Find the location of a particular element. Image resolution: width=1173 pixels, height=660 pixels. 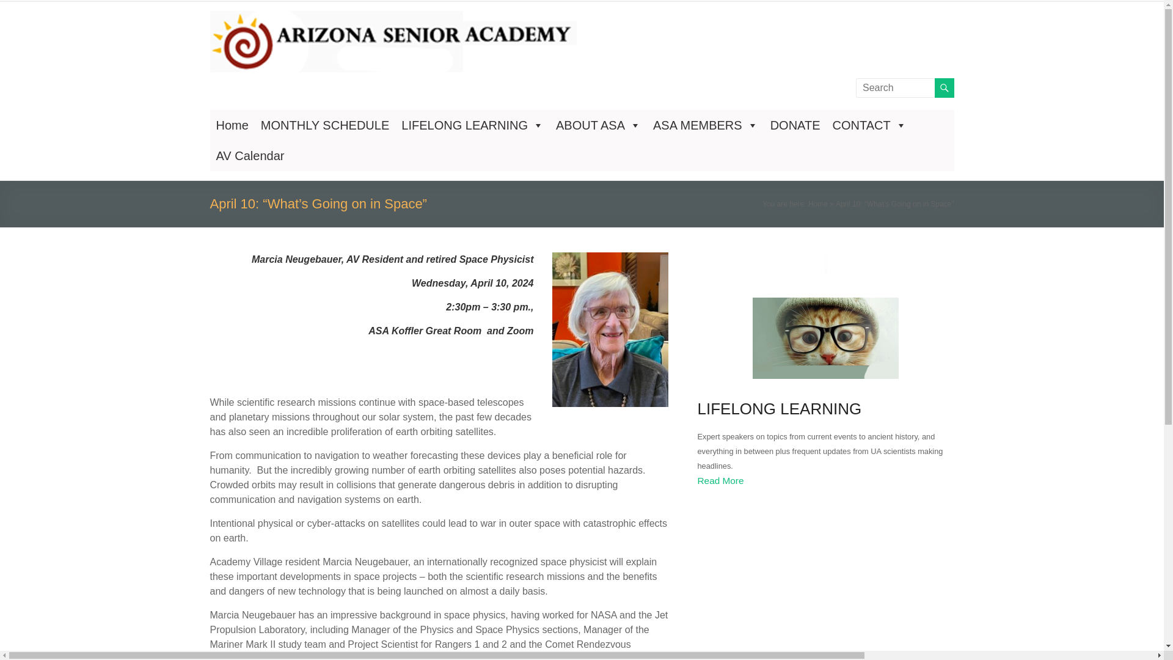

MONTHLY SCHEDULE is located at coordinates (325, 125).